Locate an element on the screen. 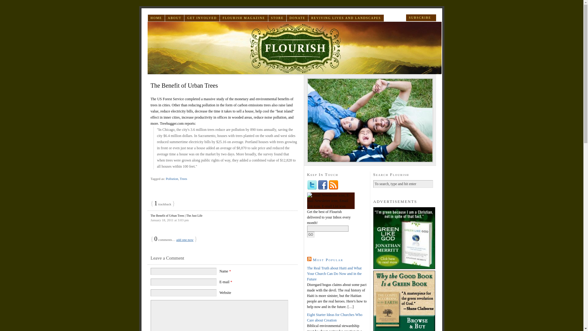 This screenshot has height=331, width=588. Trees is located at coordinates (183, 178).